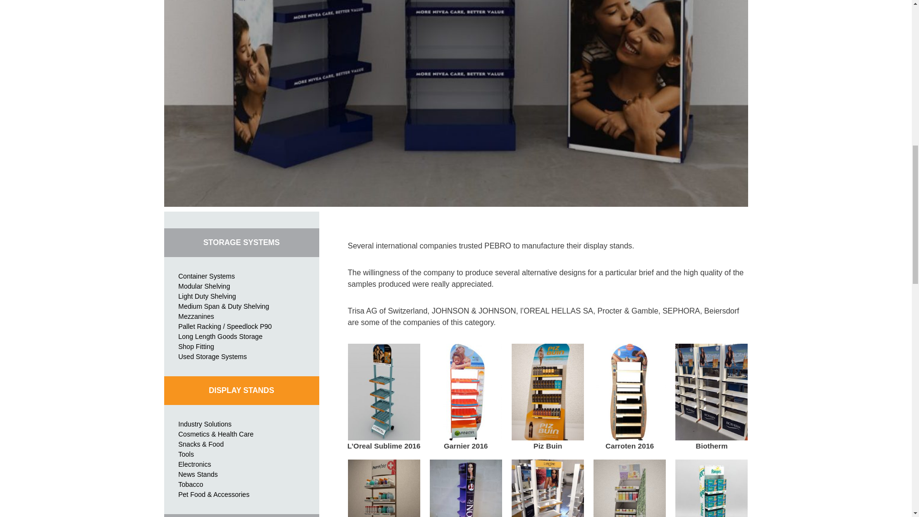 The image size is (919, 517). Describe the element at coordinates (205, 424) in the screenshot. I see `Industry Solutions` at that location.